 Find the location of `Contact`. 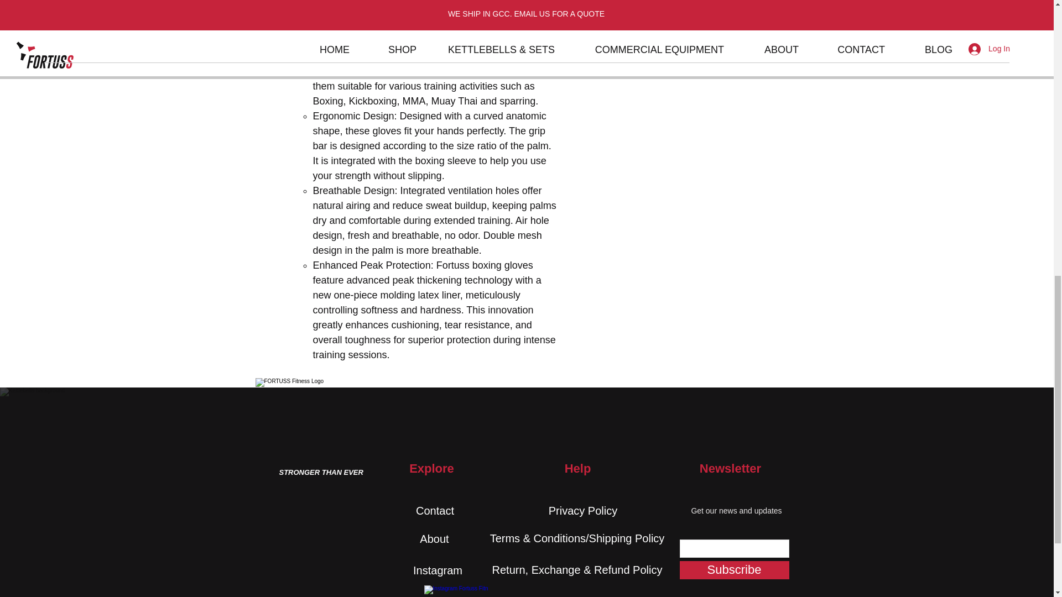

Contact is located at coordinates (435, 511).